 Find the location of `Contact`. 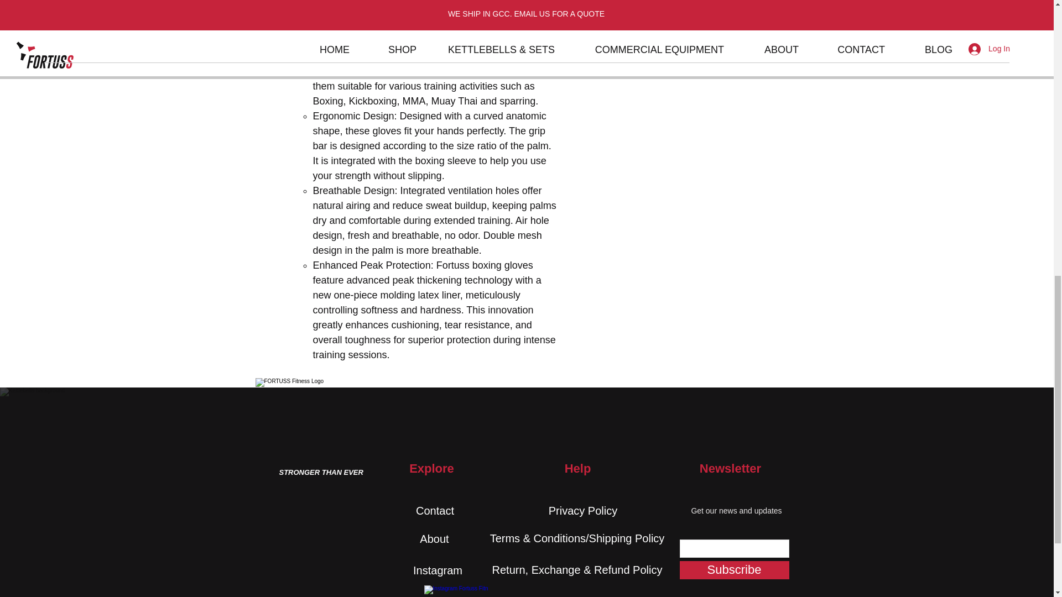

Contact is located at coordinates (435, 511).